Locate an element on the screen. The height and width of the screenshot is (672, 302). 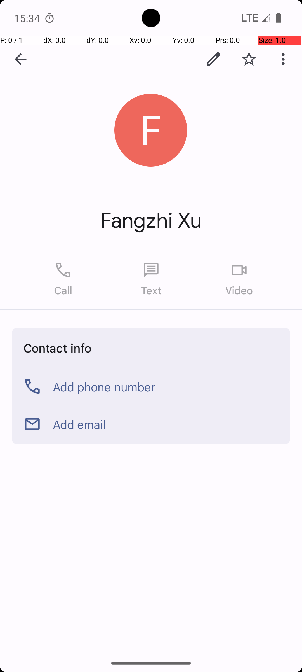
Add email is located at coordinates (79, 424).